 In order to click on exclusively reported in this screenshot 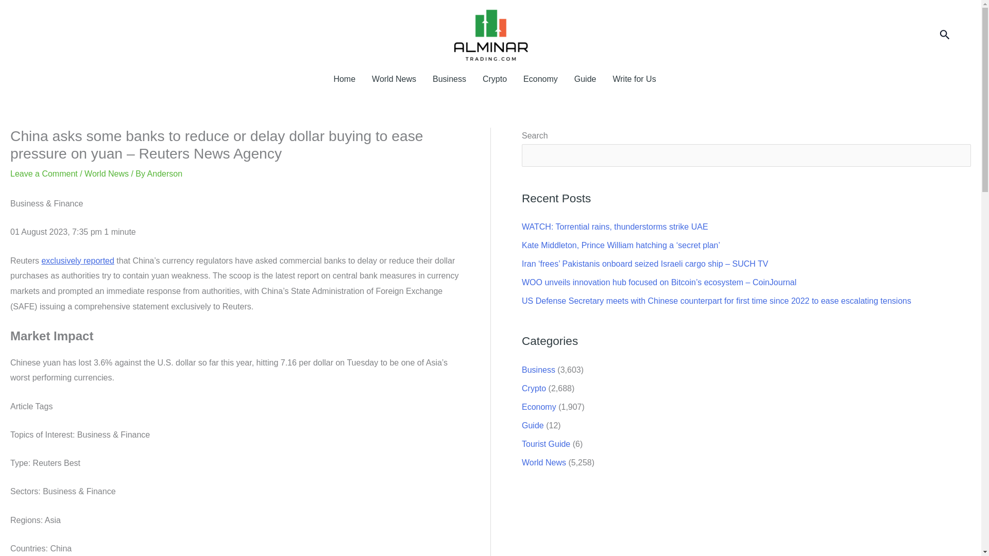, I will do `click(77, 260)`.